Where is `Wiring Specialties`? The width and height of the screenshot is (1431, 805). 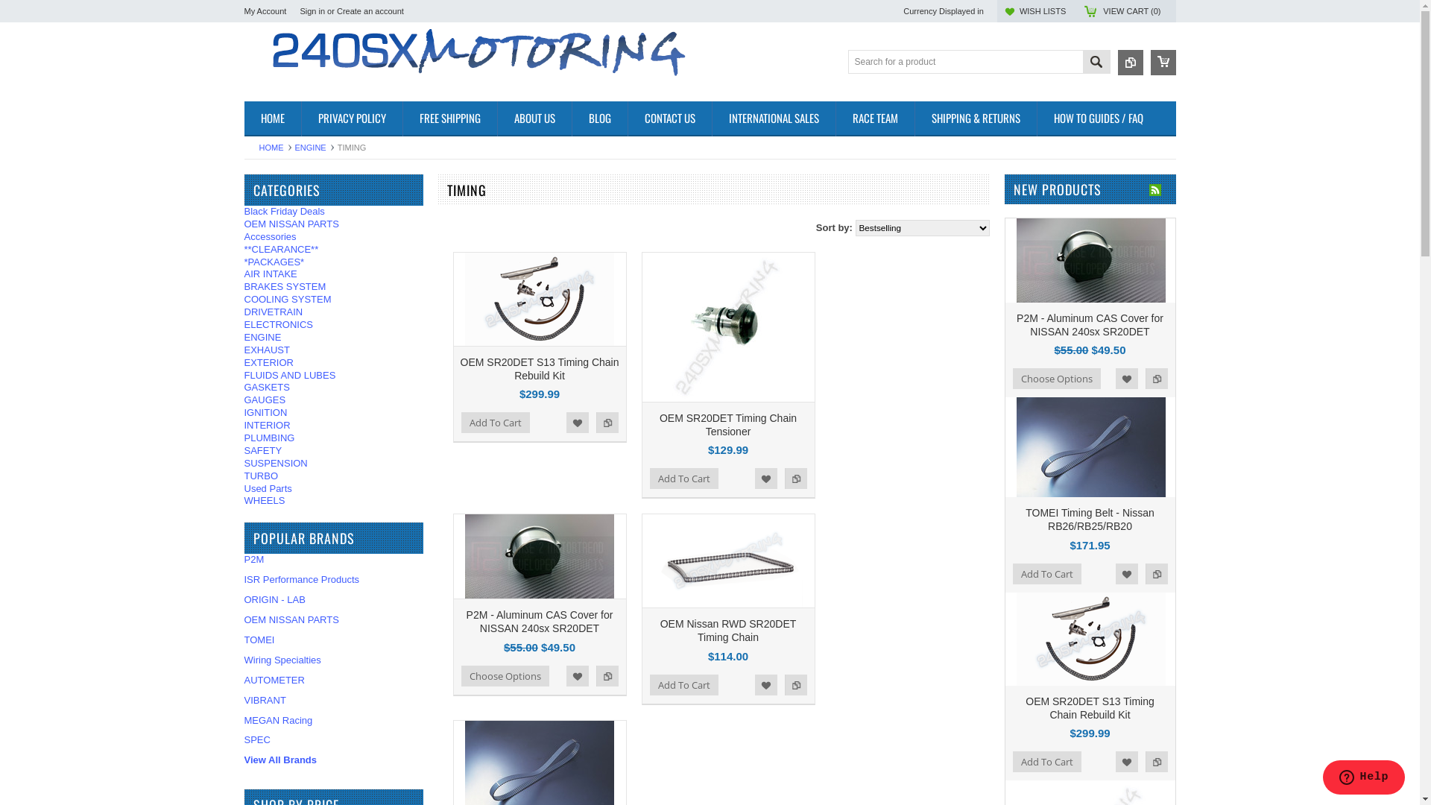 Wiring Specialties is located at coordinates (283, 660).